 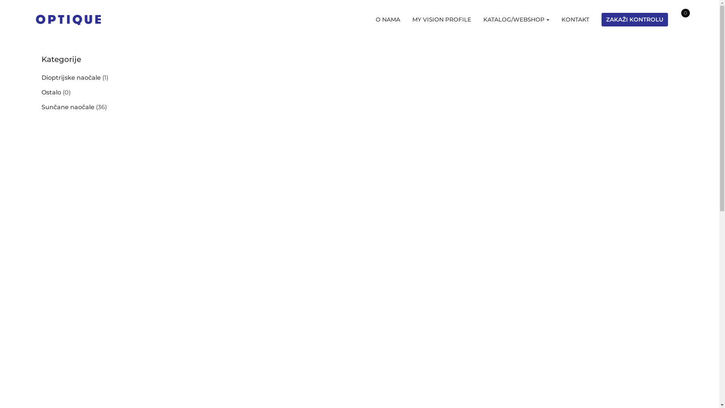 What do you see at coordinates (119, 11) in the screenshot?
I see `Advertise with us` at bounding box center [119, 11].